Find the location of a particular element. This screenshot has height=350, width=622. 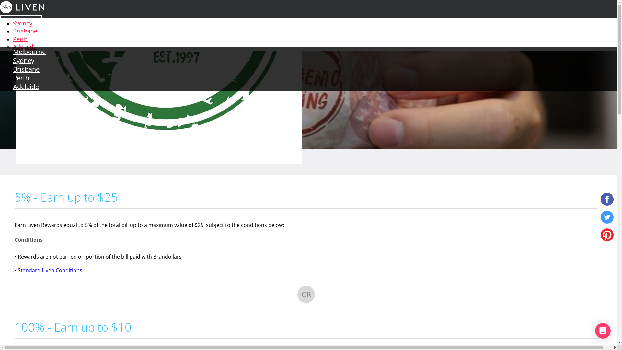

Brisbane is located at coordinates (25, 31).